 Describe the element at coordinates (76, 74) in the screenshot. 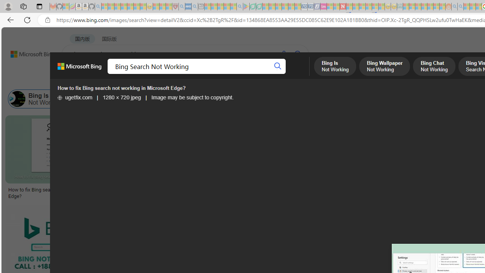

I see `WEB` at that location.